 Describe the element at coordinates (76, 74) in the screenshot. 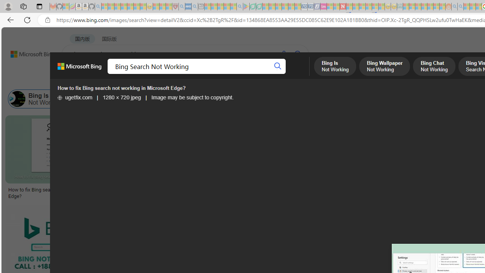

I see `WEB` at that location.